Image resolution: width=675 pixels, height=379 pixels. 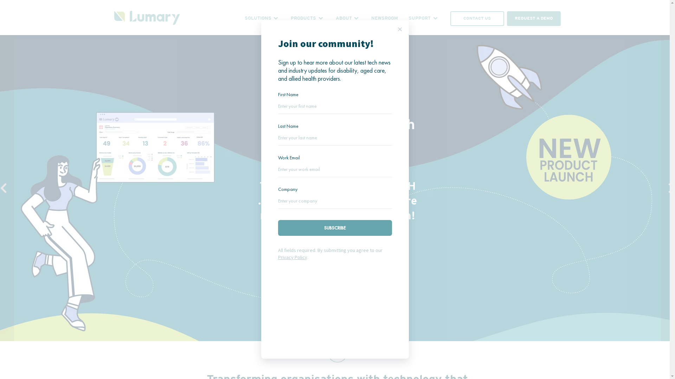 I want to click on CONTACT US, so click(x=477, y=19).